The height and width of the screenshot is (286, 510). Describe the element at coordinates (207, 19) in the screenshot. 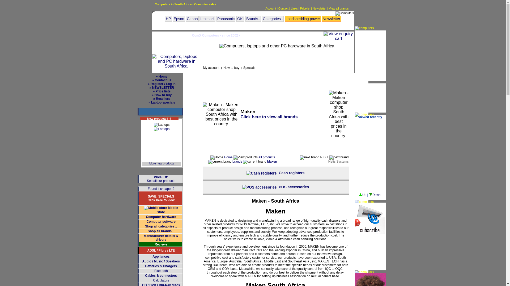

I see `Lexmark` at that location.